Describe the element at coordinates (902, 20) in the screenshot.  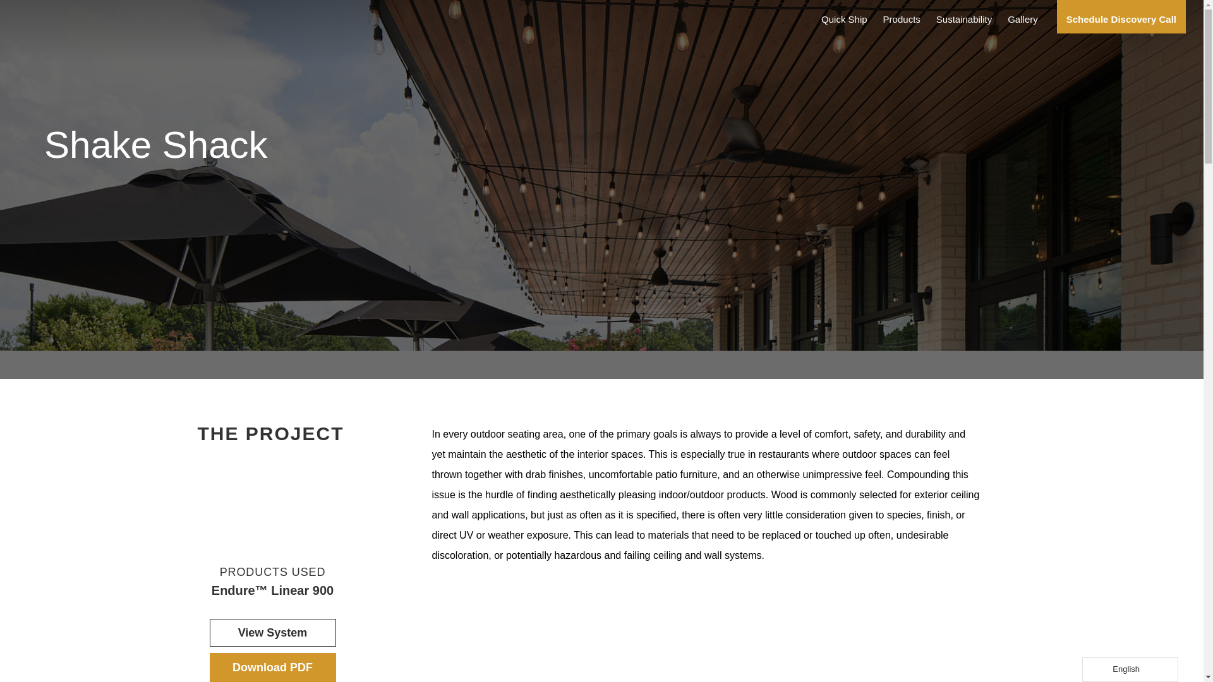
I see `Products` at that location.